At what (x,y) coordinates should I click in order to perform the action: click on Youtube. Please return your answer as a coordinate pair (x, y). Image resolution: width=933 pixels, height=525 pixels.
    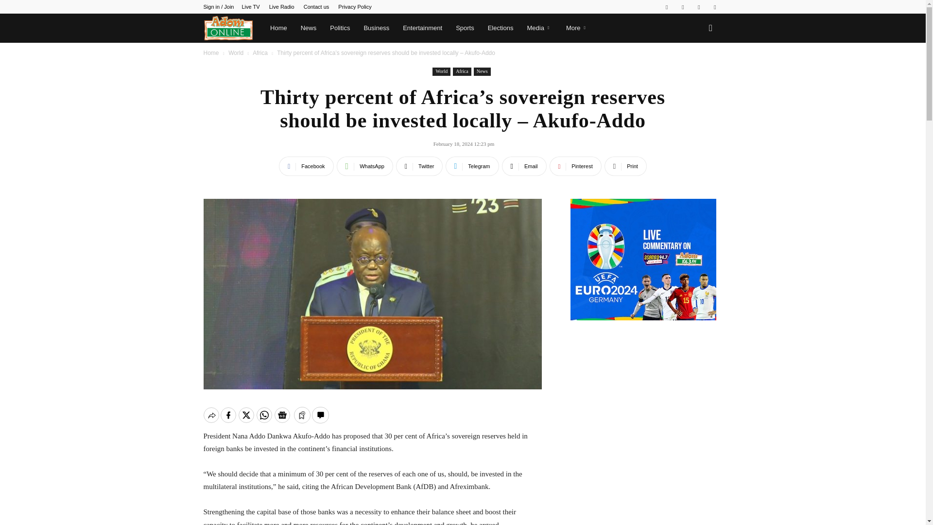
    Looking at the image, I should click on (714, 7).